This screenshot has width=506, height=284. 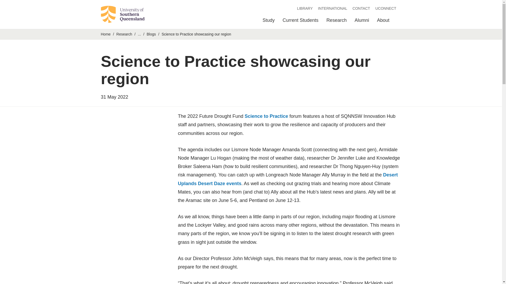 What do you see at coordinates (336, 22) in the screenshot?
I see `Research` at bounding box center [336, 22].